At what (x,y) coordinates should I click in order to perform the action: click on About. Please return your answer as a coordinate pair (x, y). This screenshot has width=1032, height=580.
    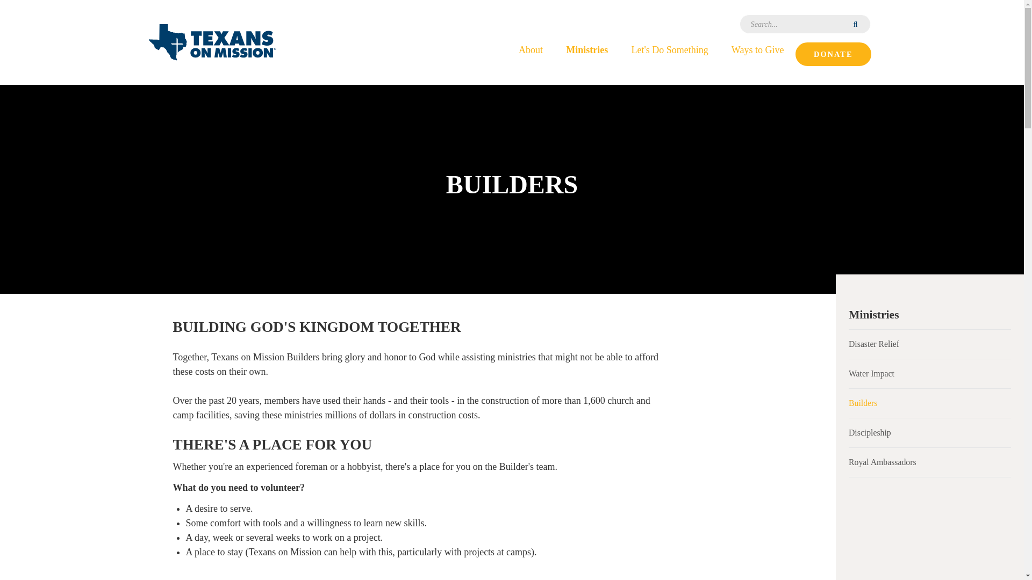
    Looking at the image, I should click on (530, 49).